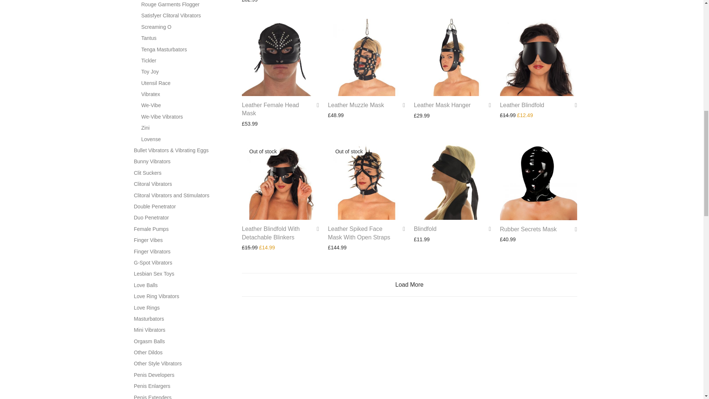 This screenshot has width=709, height=399. Describe the element at coordinates (573, 229) in the screenshot. I see `Add to Wishlist` at that location.